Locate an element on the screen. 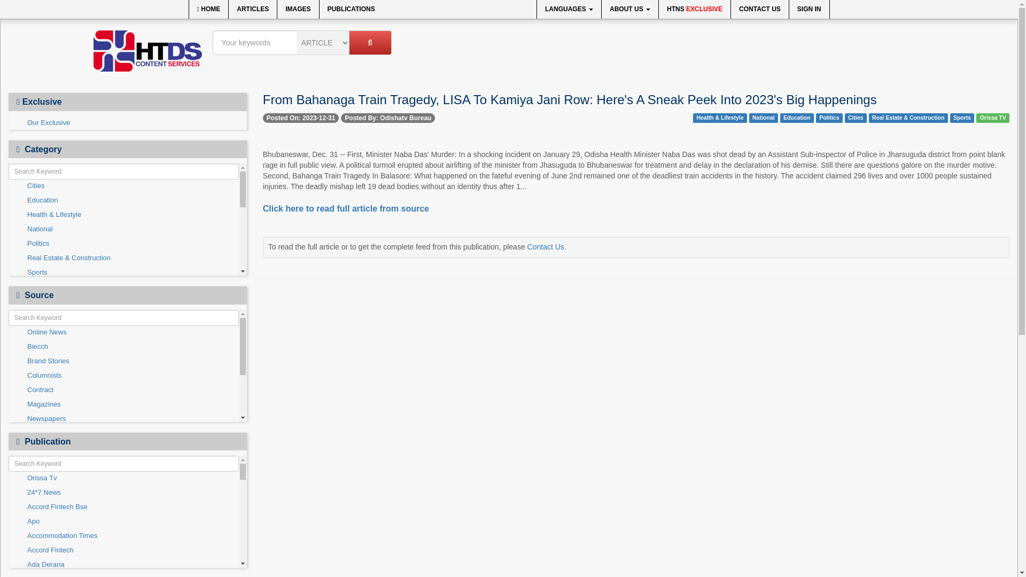 The image size is (1026, 577). Sports is located at coordinates (123, 272).